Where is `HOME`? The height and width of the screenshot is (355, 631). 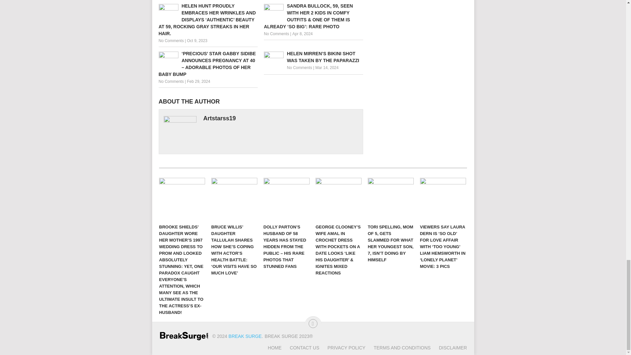 HOME is located at coordinates (274, 347).